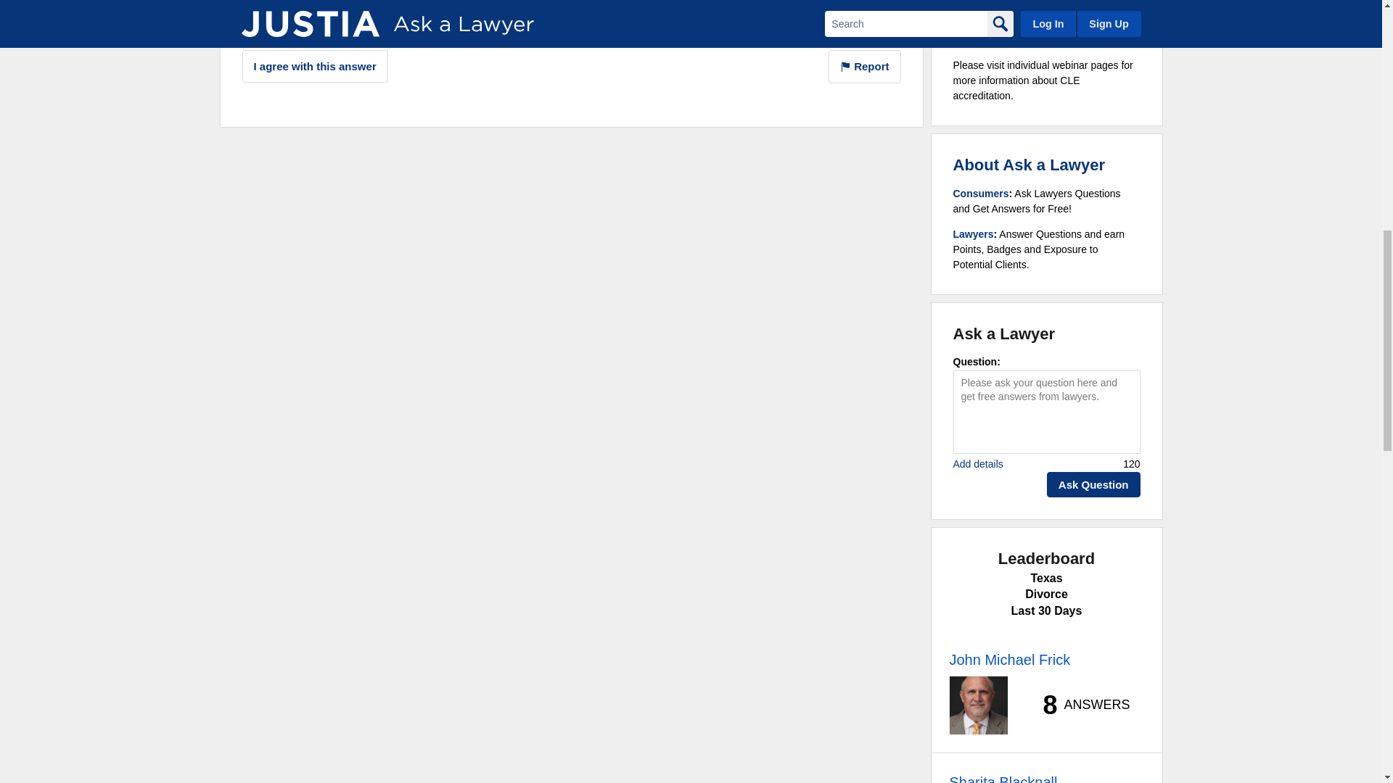  Describe the element at coordinates (978, 705) in the screenshot. I see `Ask a Lawyer - Leaderboard - Lawyer Photo` at that location.